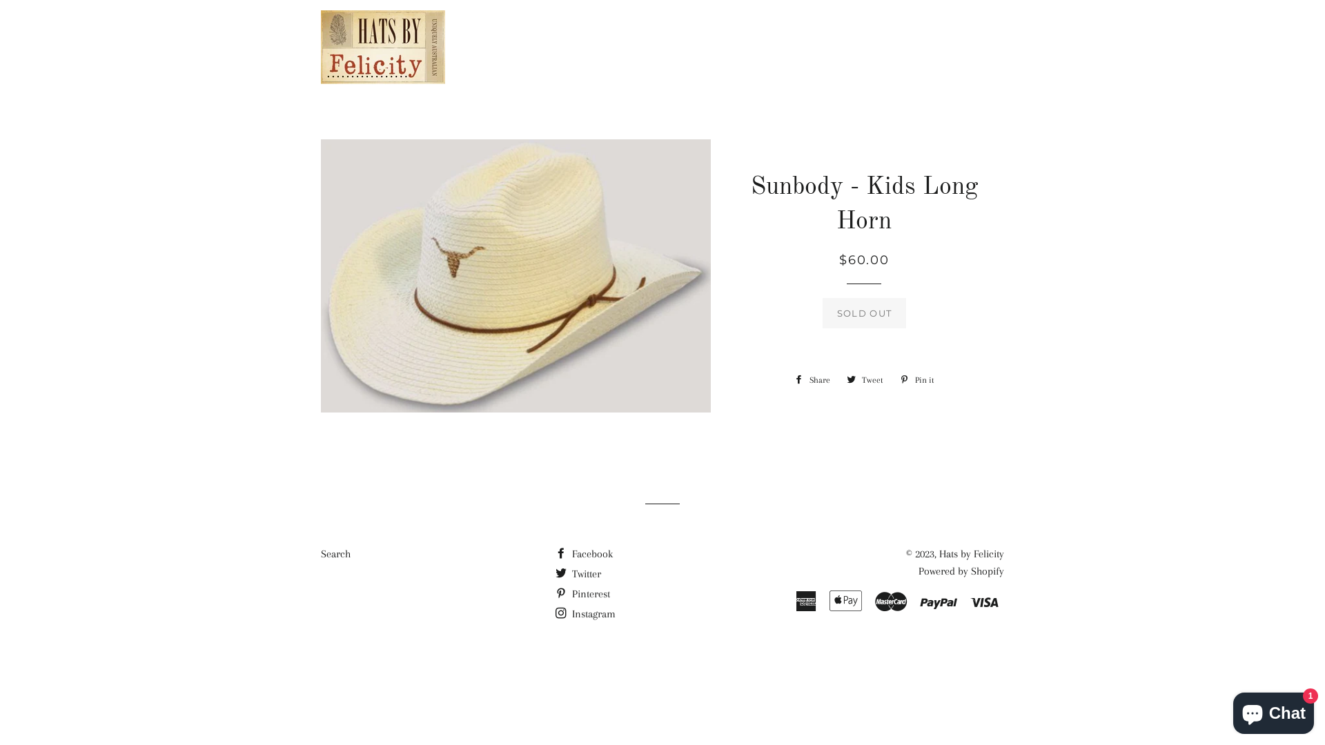 The width and height of the screenshot is (1325, 745). I want to click on SOLD OUT, so click(864, 313).